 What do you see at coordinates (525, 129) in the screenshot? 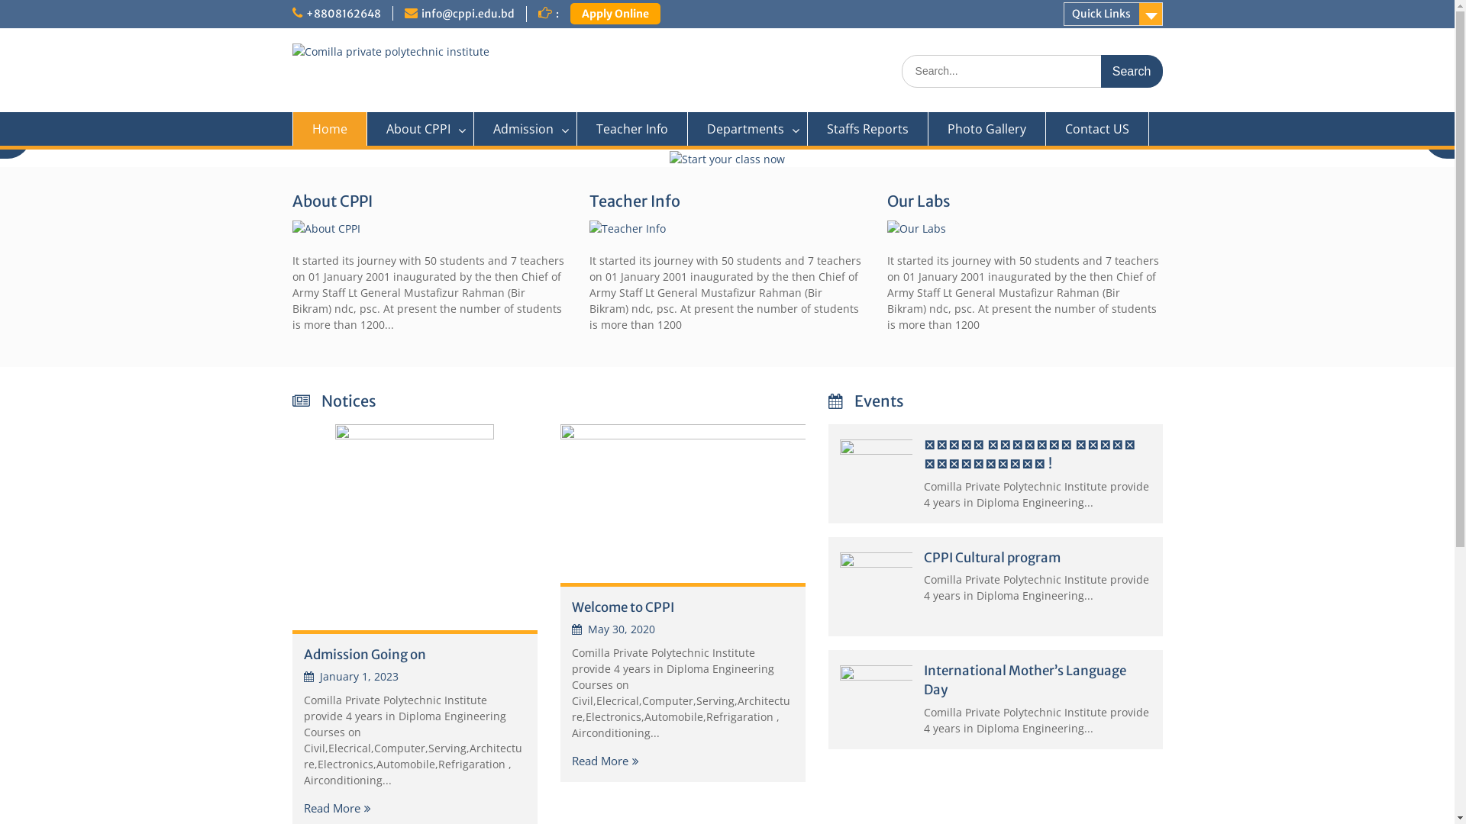
I see `Admission` at bounding box center [525, 129].